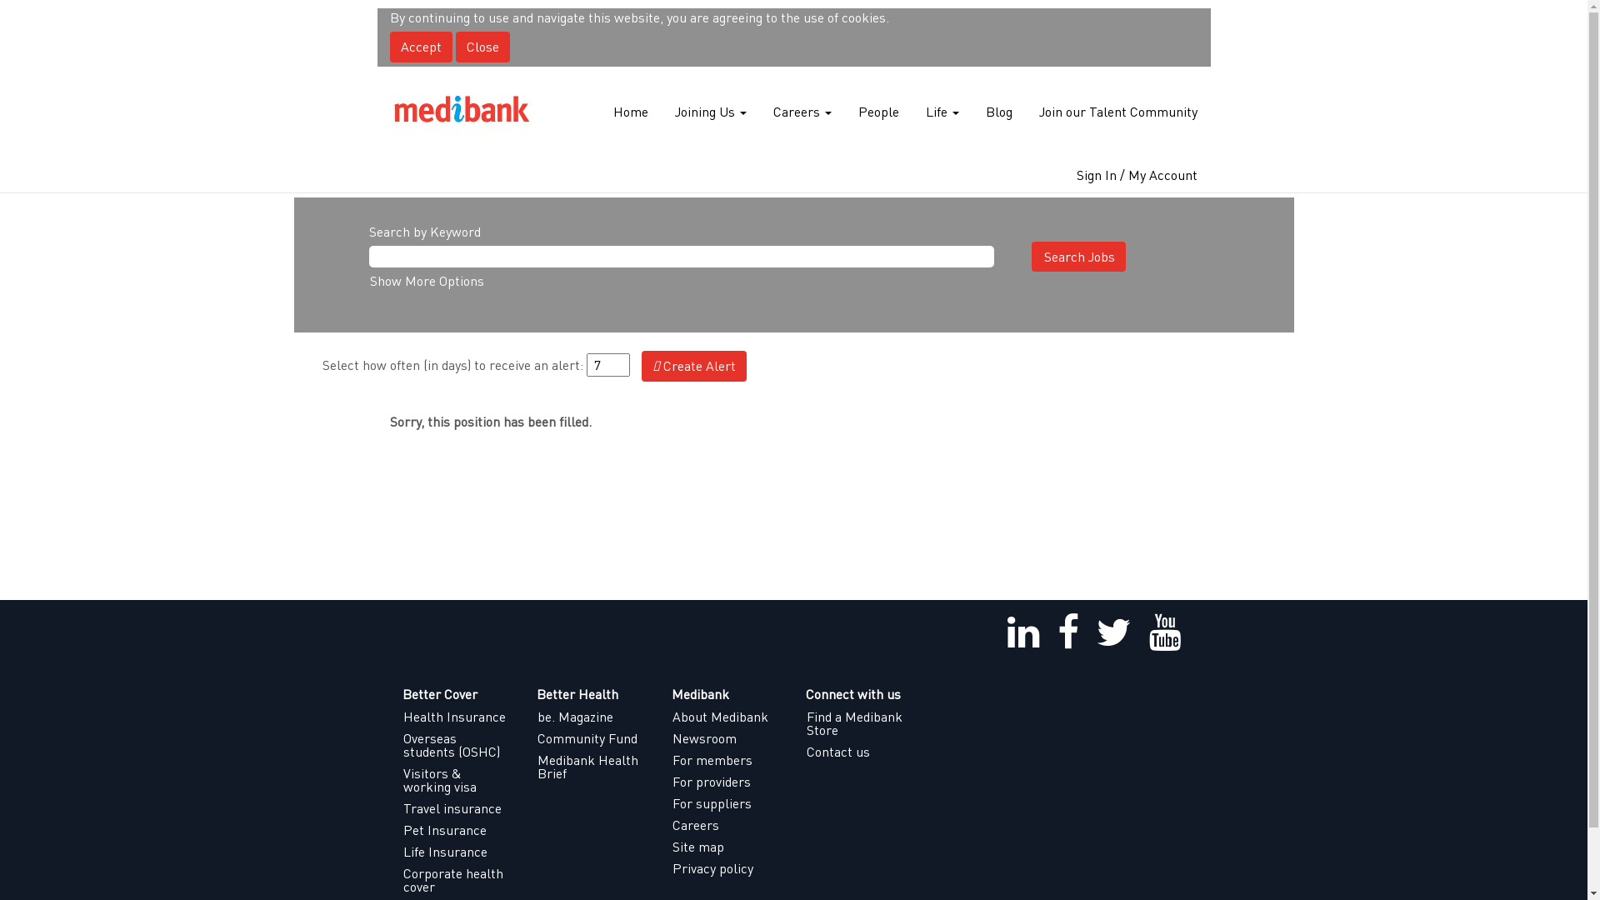 The width and height of the screenshot is (1600, 900). Describe the element at coordinates (727, 825) in the screenshot. I see `Careers` at that location.